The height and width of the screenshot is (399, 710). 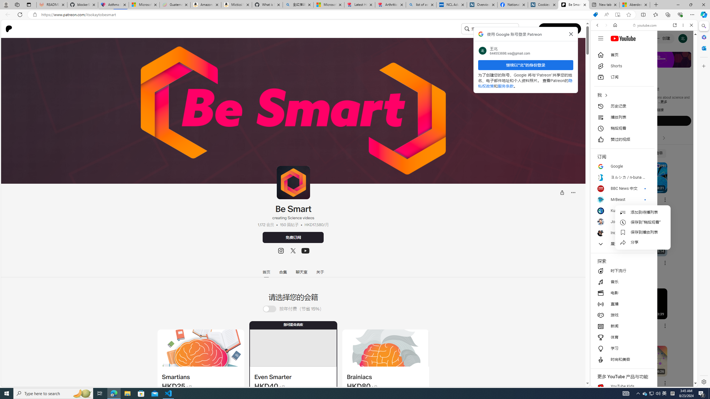 I want to click on Microsoft-Report a Concern to Bing, so click(x=144, y=5).